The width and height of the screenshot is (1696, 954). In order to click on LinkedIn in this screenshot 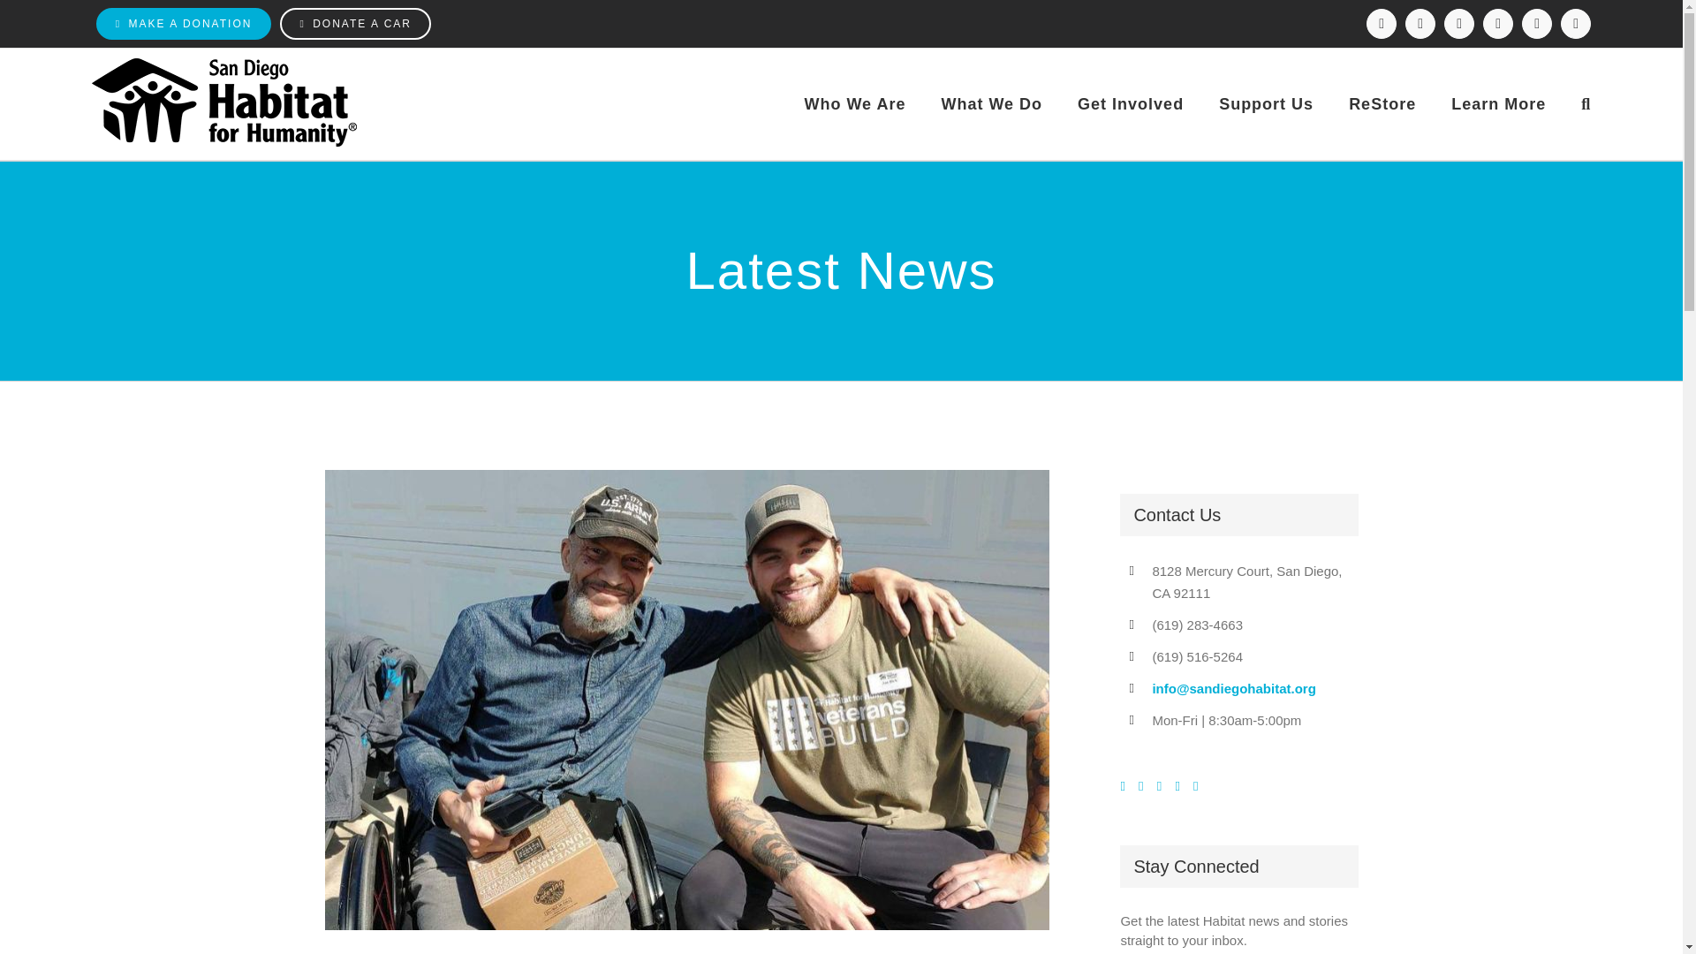, I will do `click(1497, 23)`.